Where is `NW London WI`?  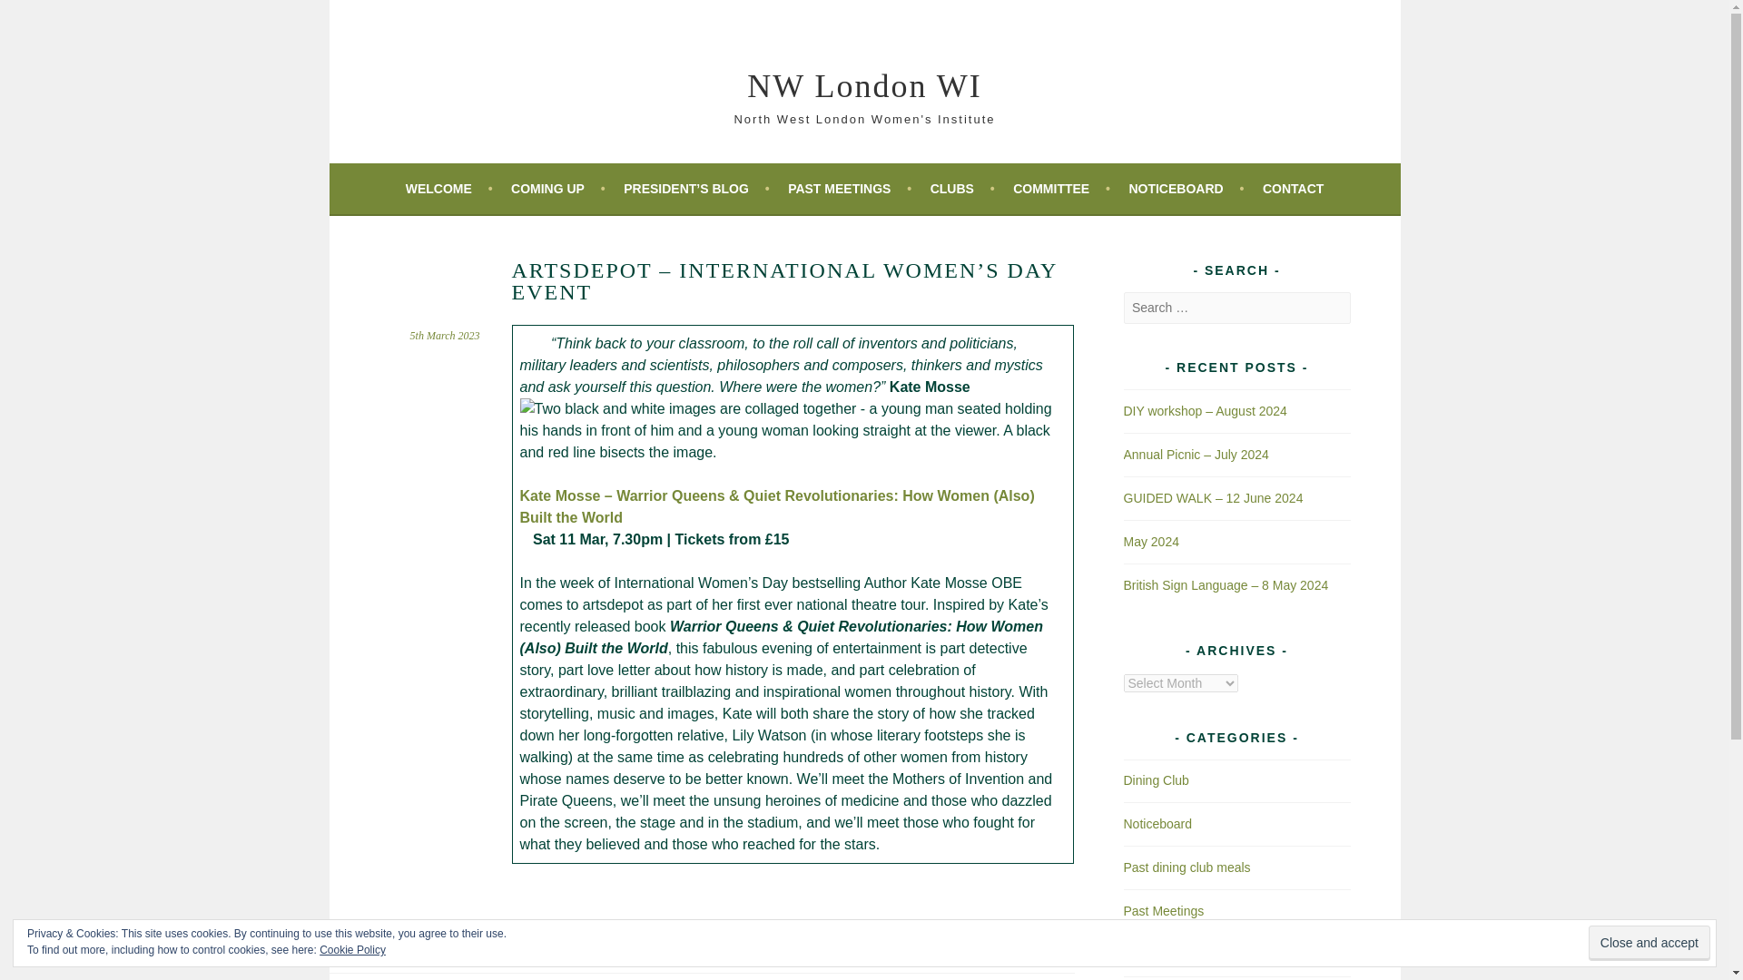 NW London WI is located at coordinates (864, 85).